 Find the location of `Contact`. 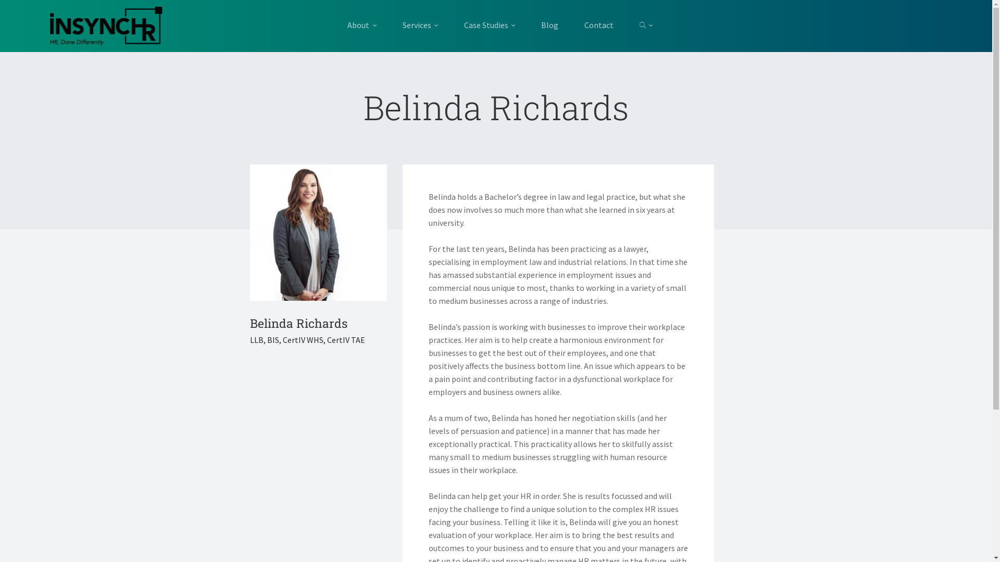

Contact is located at coordinates (599, 25).